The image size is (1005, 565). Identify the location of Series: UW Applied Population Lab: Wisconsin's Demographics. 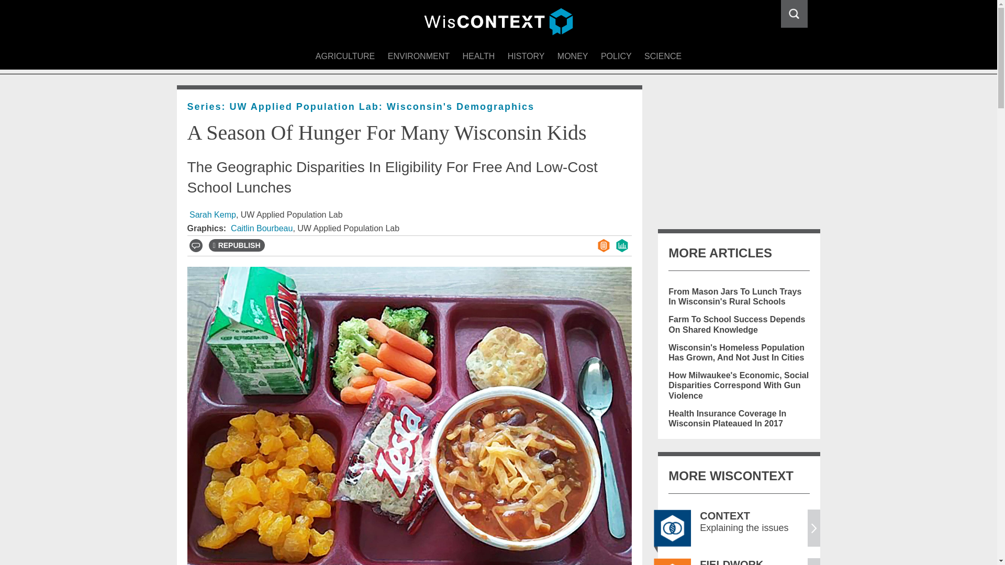
(361, 107).